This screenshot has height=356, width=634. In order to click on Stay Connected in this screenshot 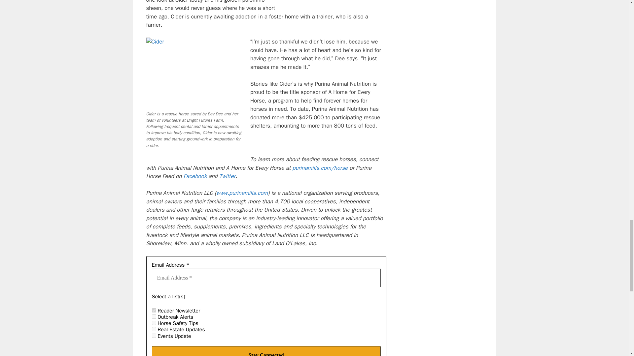, I will do `click(266, 351)`.